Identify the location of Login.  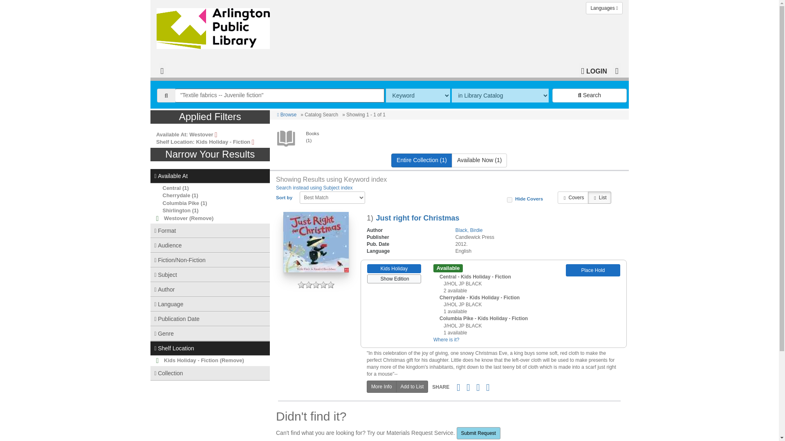
(594, 70).